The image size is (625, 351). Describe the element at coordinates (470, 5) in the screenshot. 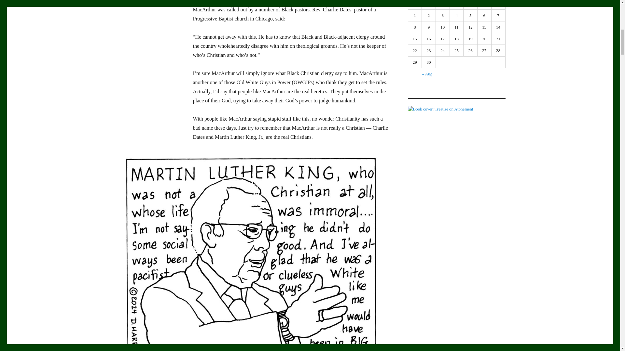

I see `Thursday` at that location.